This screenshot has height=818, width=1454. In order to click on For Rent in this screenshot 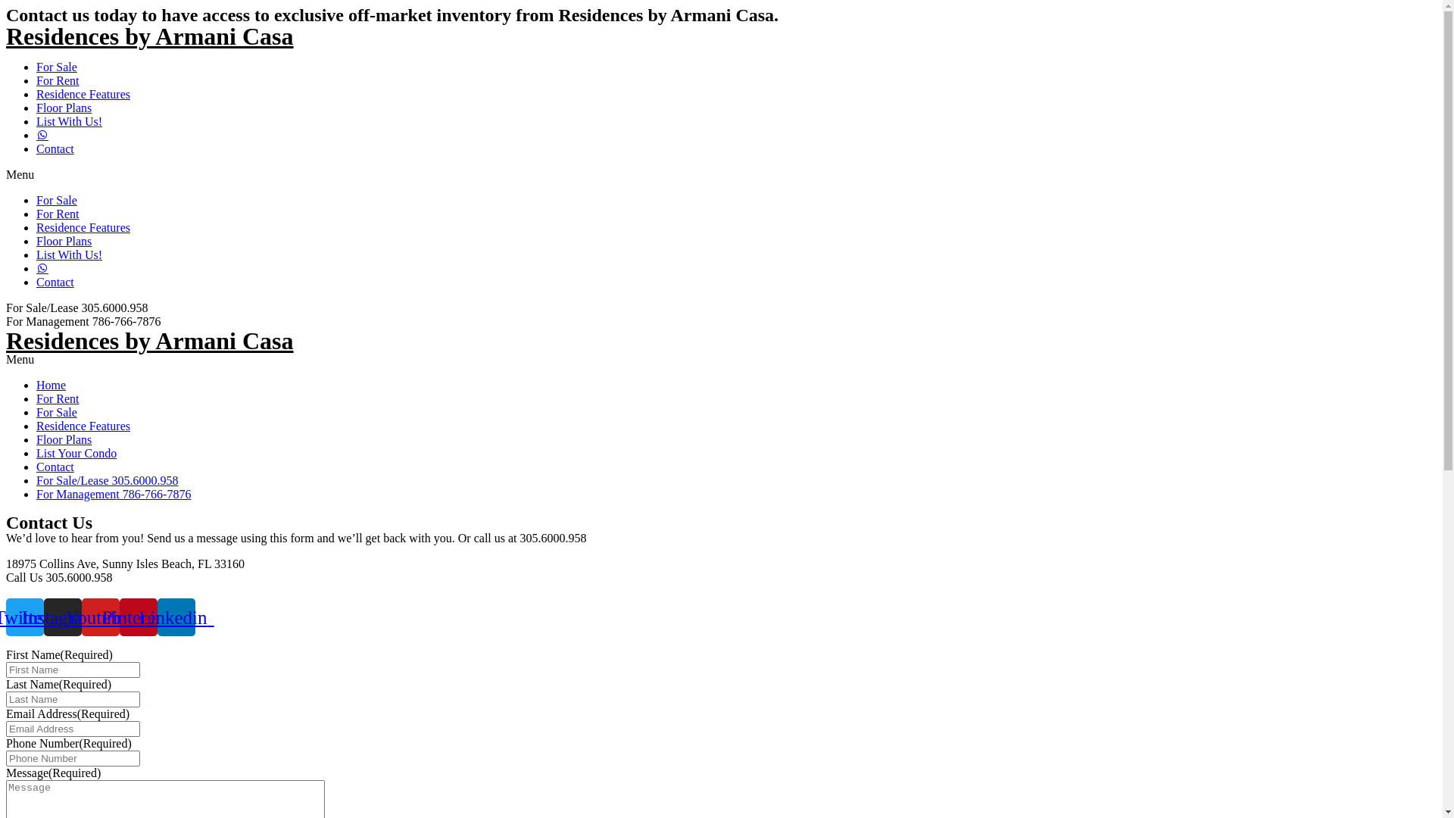, I will do `click(58, 398)`.